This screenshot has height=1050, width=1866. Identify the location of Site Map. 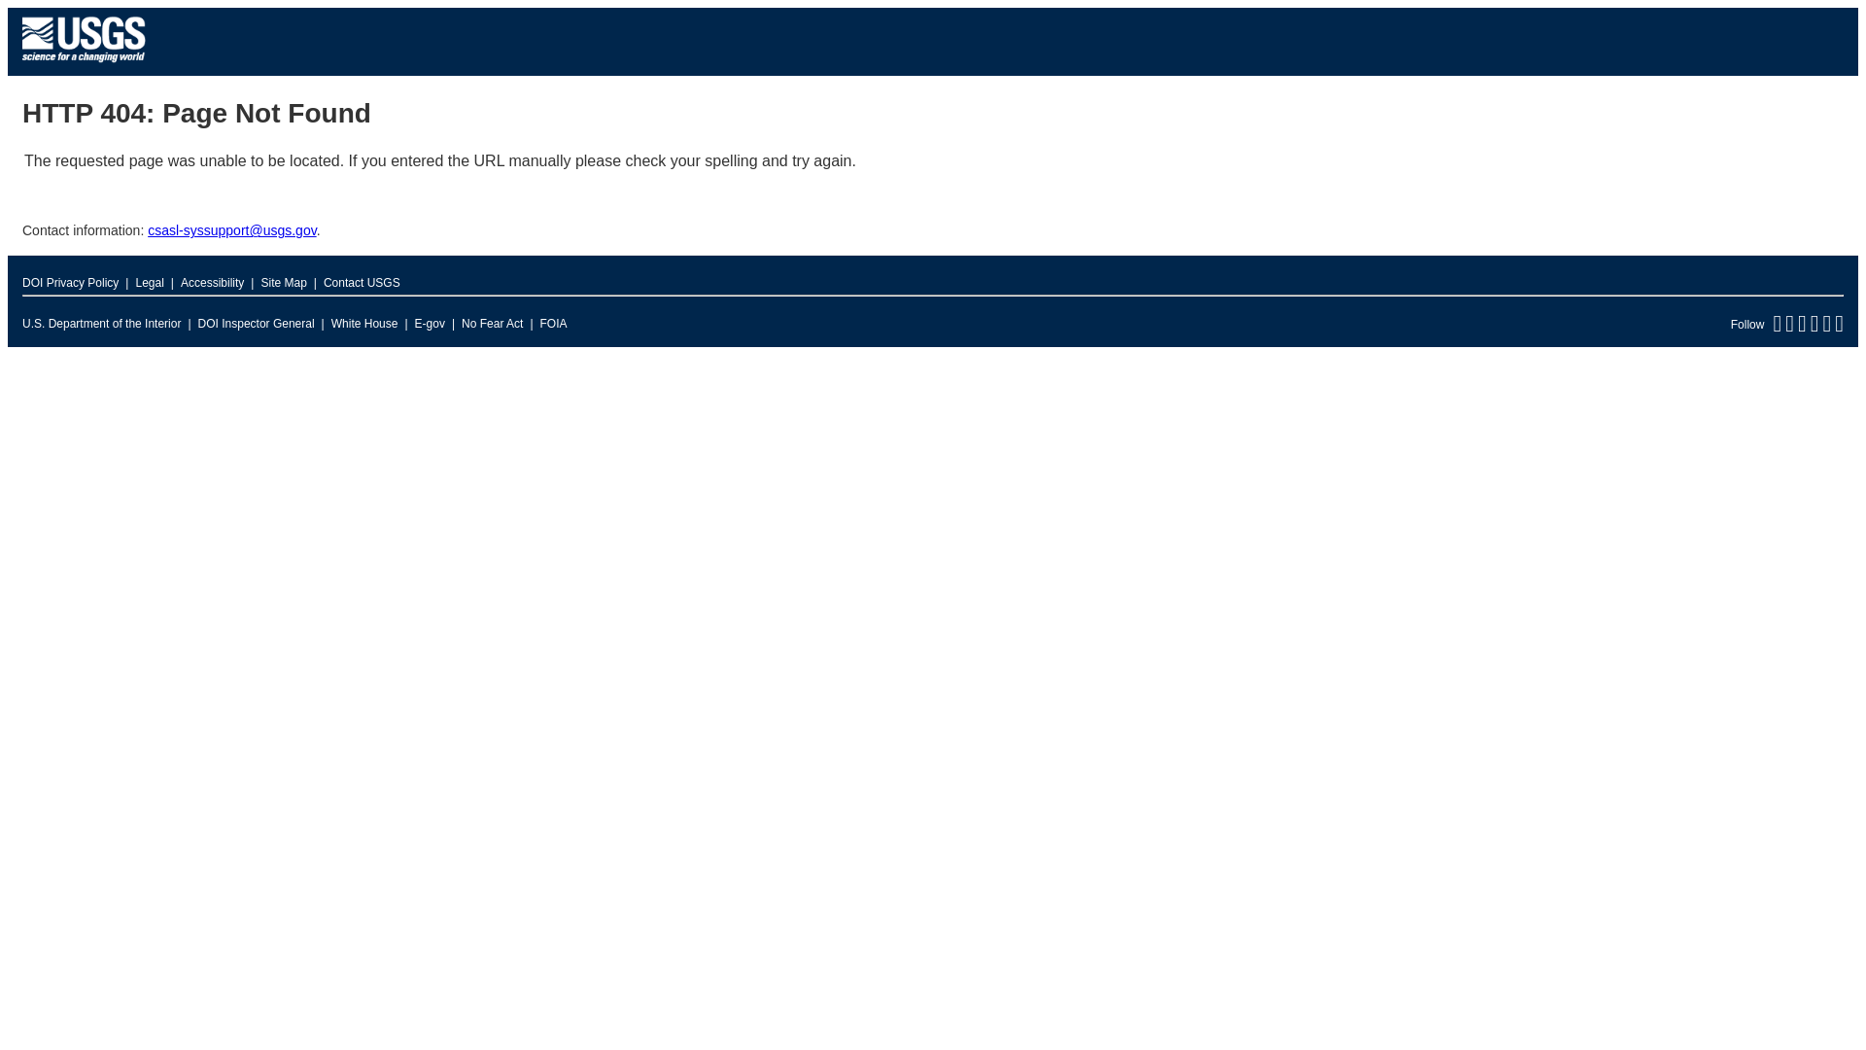
(283, 282).